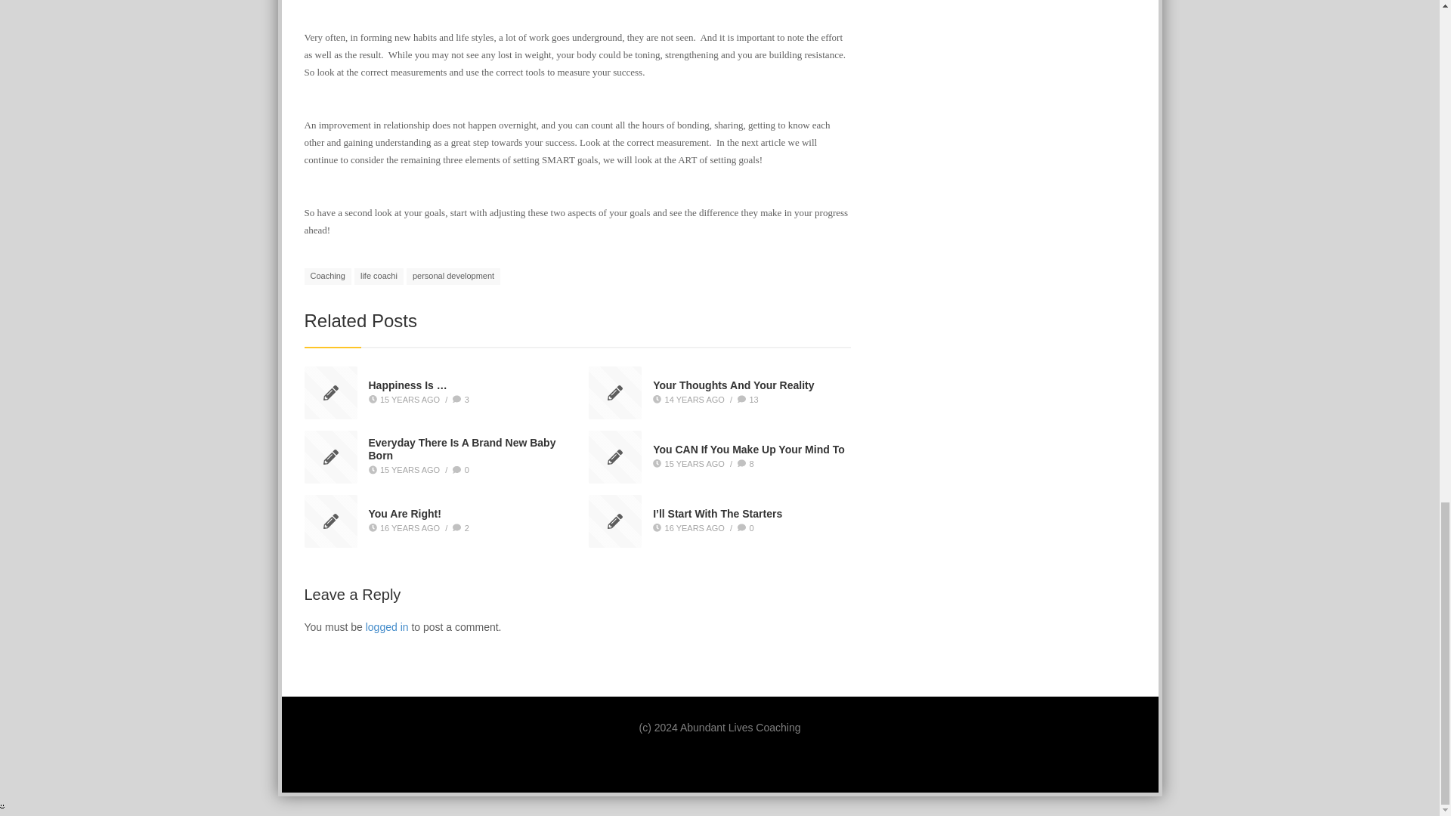 The image size is (1451, 816). I want to click on You Are Right!, so click(404, 513).